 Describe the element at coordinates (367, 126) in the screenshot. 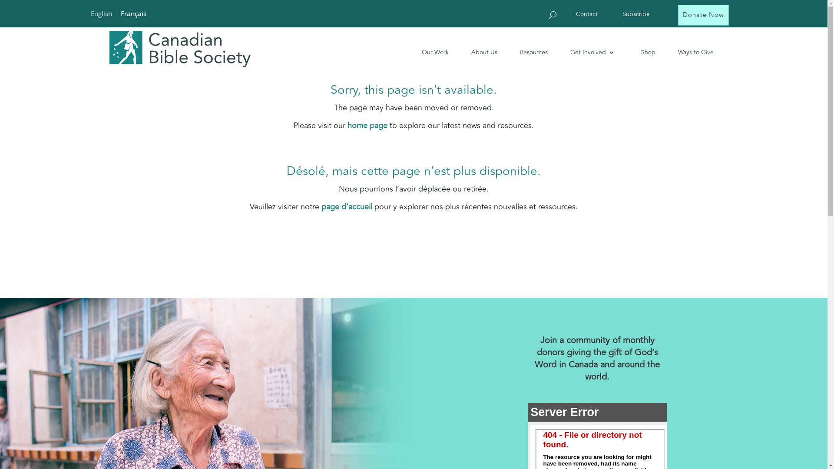

I see `home page` at that location.